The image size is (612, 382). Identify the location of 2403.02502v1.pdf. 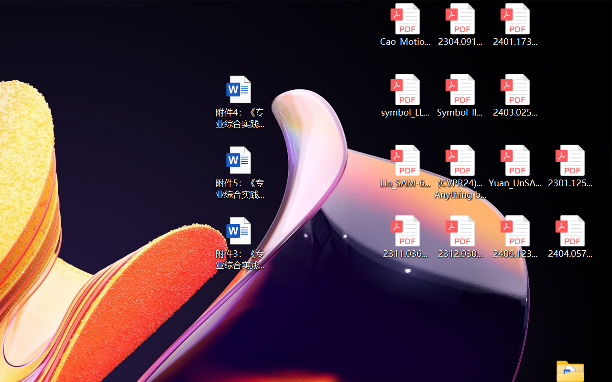
(515, 95).